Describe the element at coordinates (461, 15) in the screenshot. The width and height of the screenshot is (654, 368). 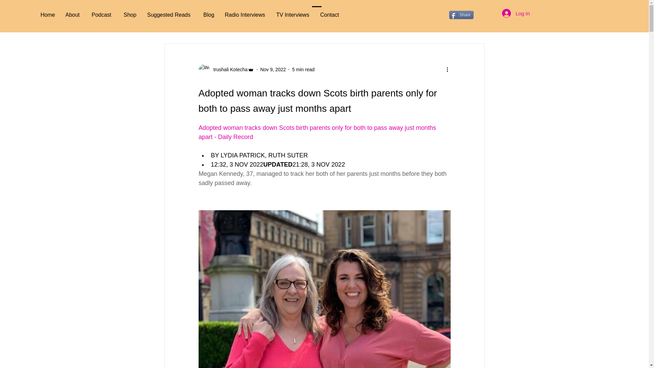
I see `Share` at that location.